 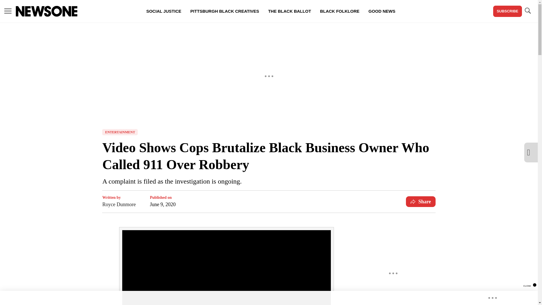 What do you see at coordinates (382, 11) in the screenshot?
I see `GOOD NEWS` at bounding box center [382, 11].